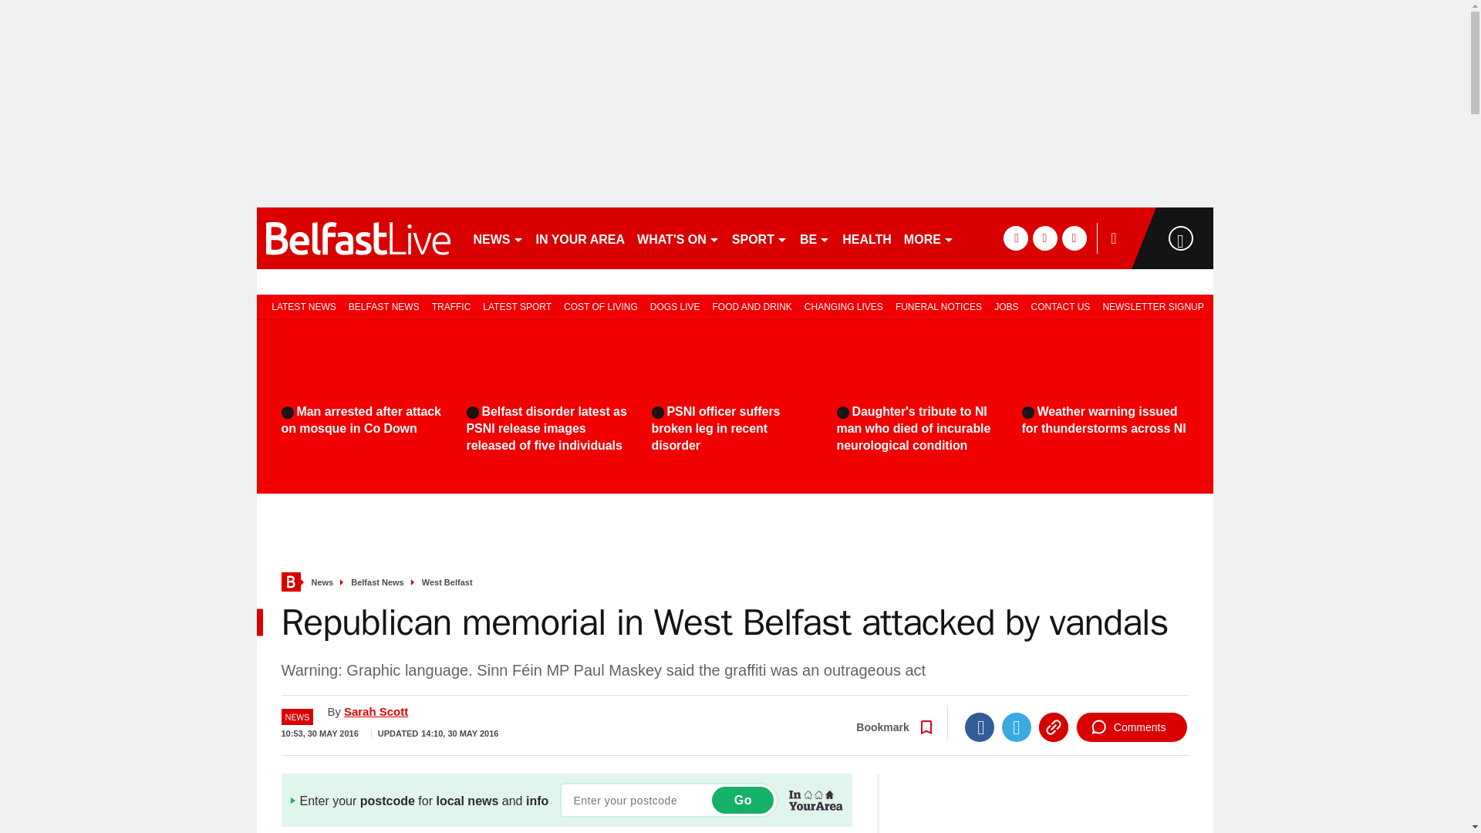 This screenshot has width=1481, height=833. What do you see at coordinates (1044, 238) in the screenshot?
I see `twitter` at bounding box center [1044, 238].